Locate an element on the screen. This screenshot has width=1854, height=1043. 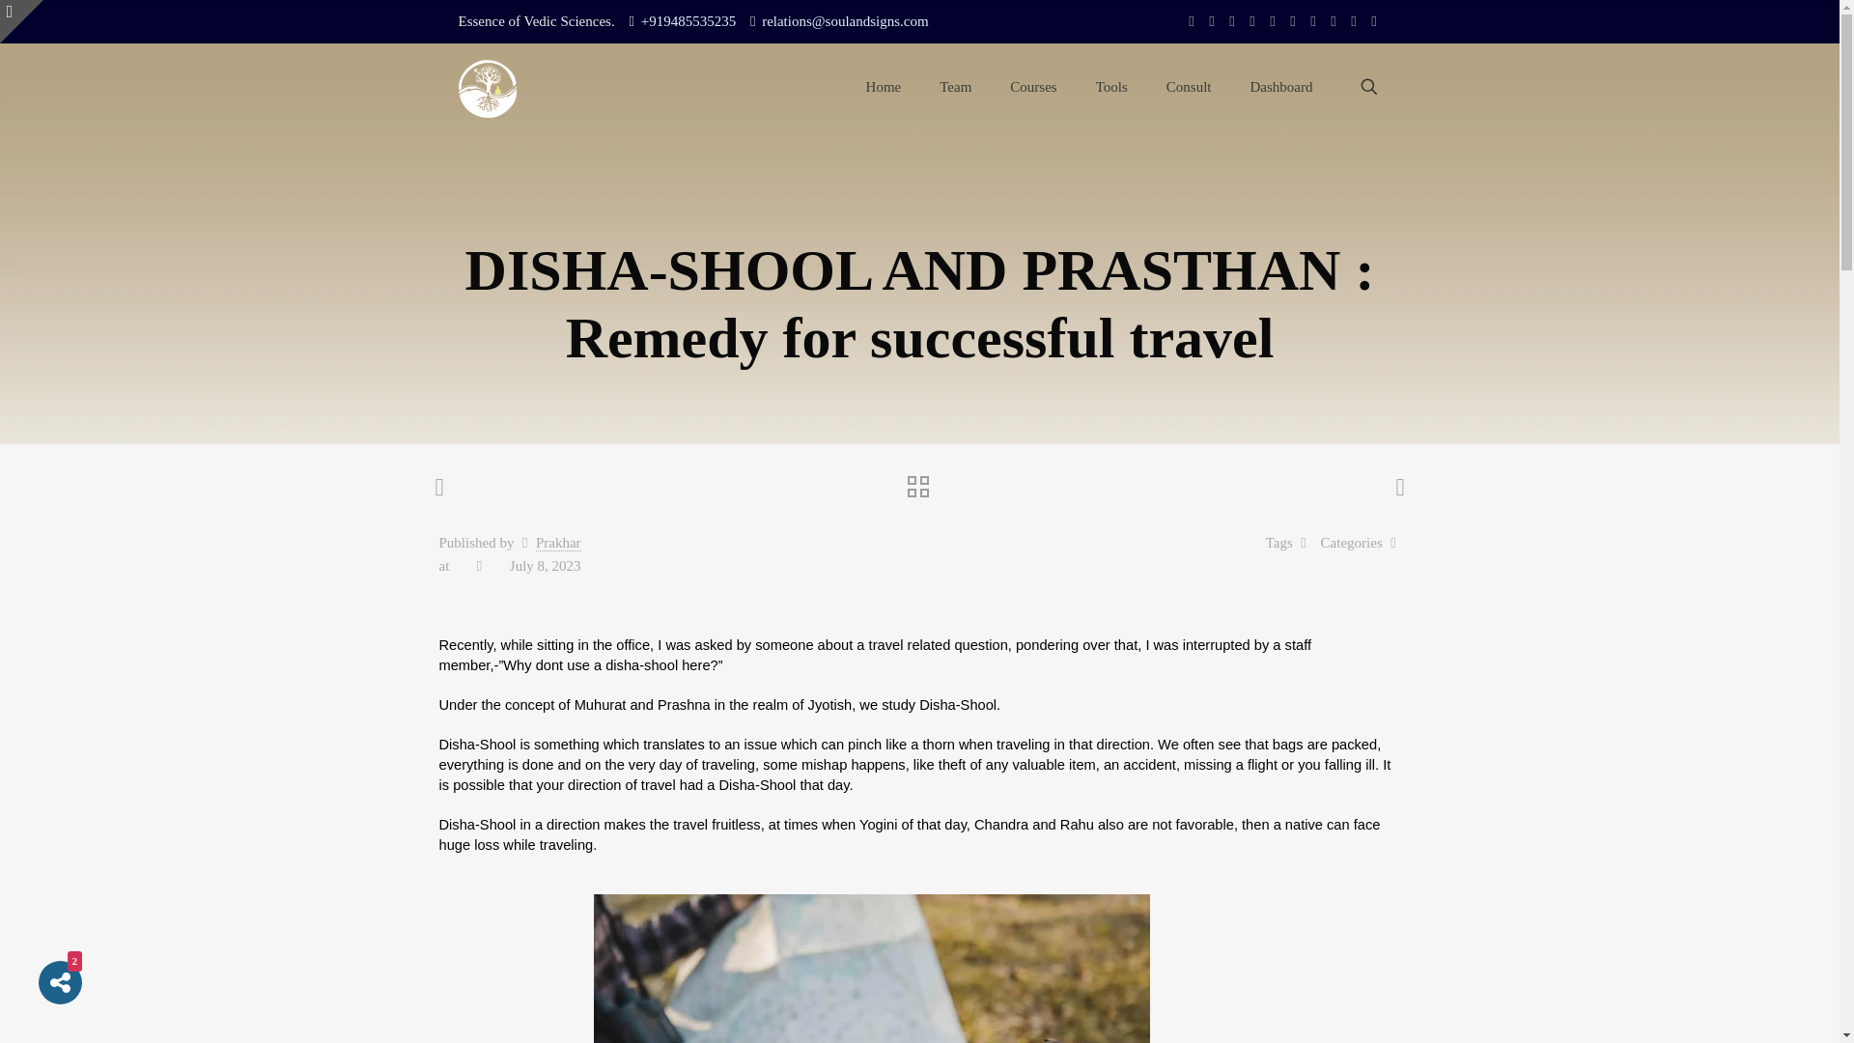
WhatsApp is located at coordinates (1213, 21).